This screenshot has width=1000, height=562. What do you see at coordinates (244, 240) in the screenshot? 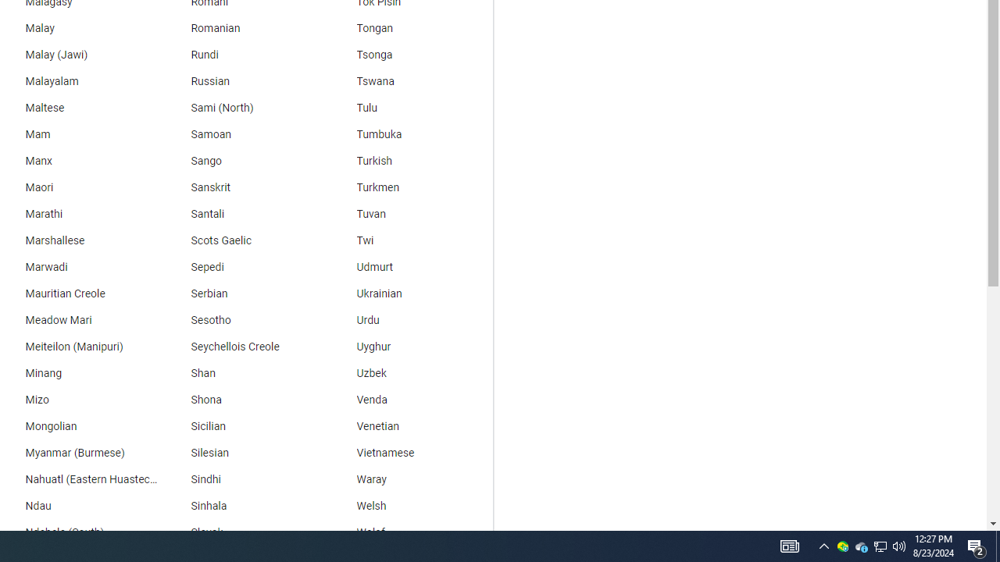
I see `Scots Gaelic` at bounding box center [244, 240].